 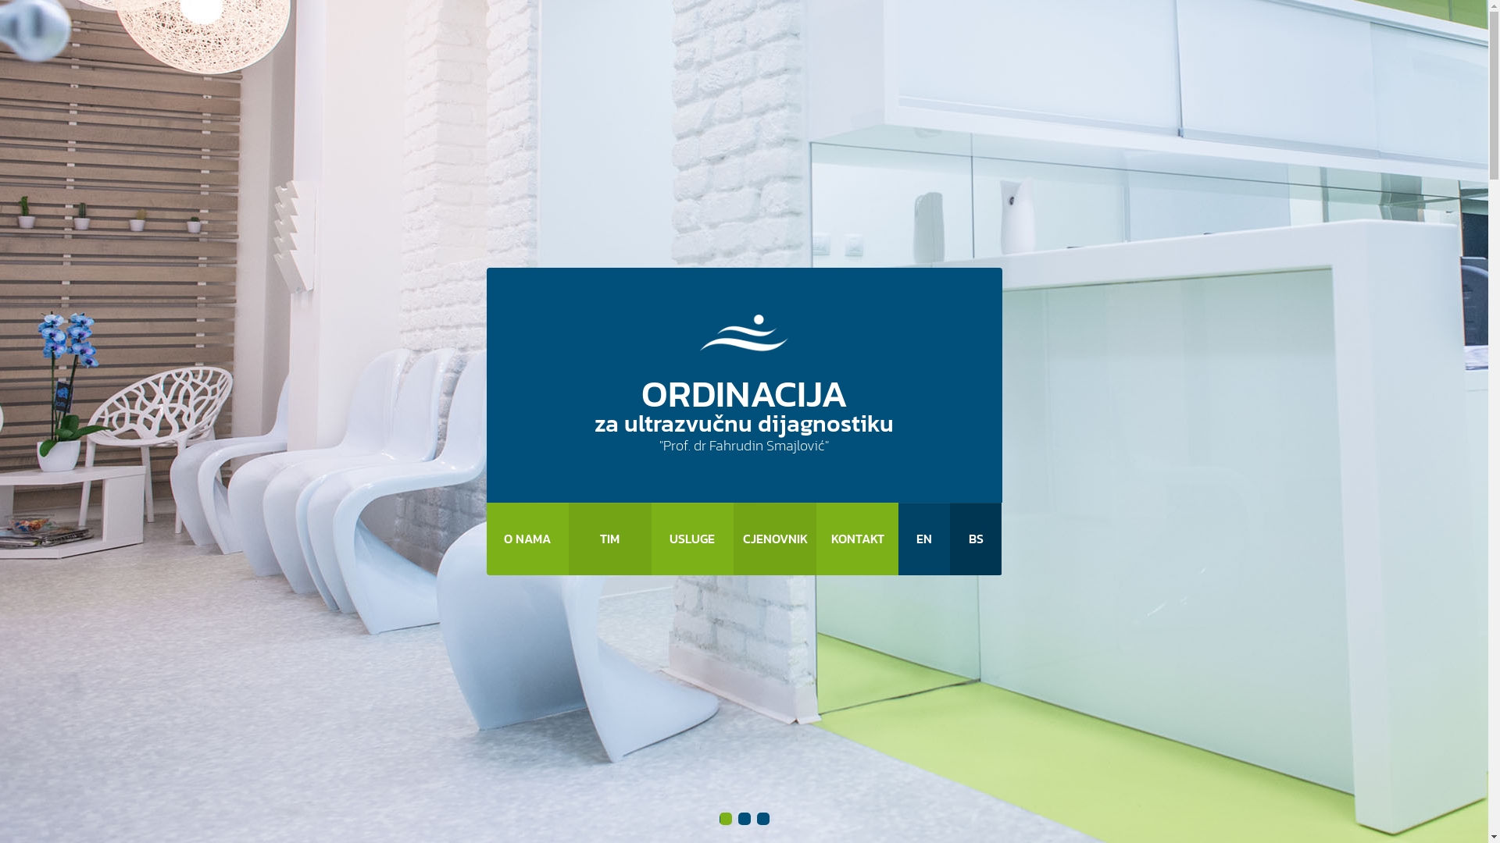 What do you see at coordinates (725, 819) in the screenshot?
I see `1` at bounding box center [725, 819].